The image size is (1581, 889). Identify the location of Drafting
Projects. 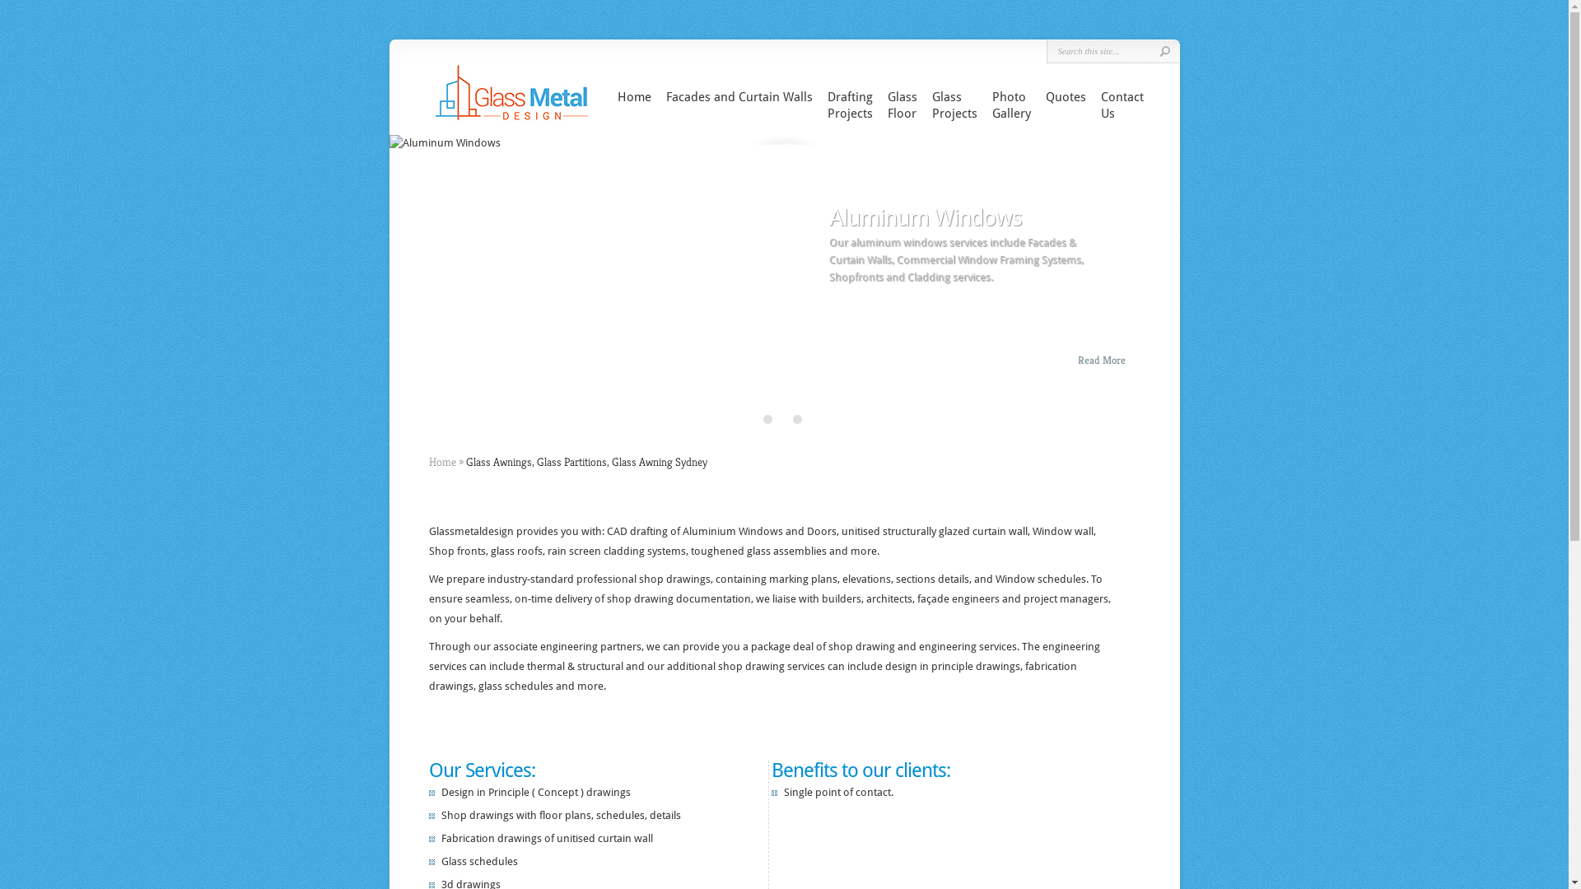
(850, 105).